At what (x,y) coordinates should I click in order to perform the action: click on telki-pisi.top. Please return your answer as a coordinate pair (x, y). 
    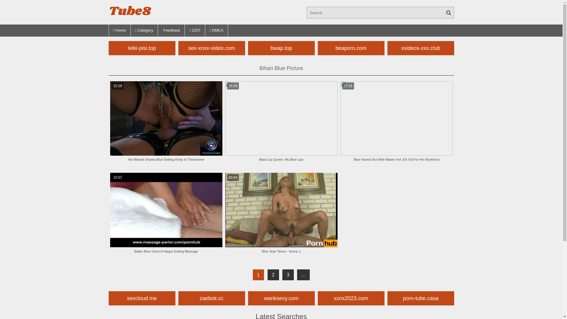
    Looking at the image, I should click on (142, 48).